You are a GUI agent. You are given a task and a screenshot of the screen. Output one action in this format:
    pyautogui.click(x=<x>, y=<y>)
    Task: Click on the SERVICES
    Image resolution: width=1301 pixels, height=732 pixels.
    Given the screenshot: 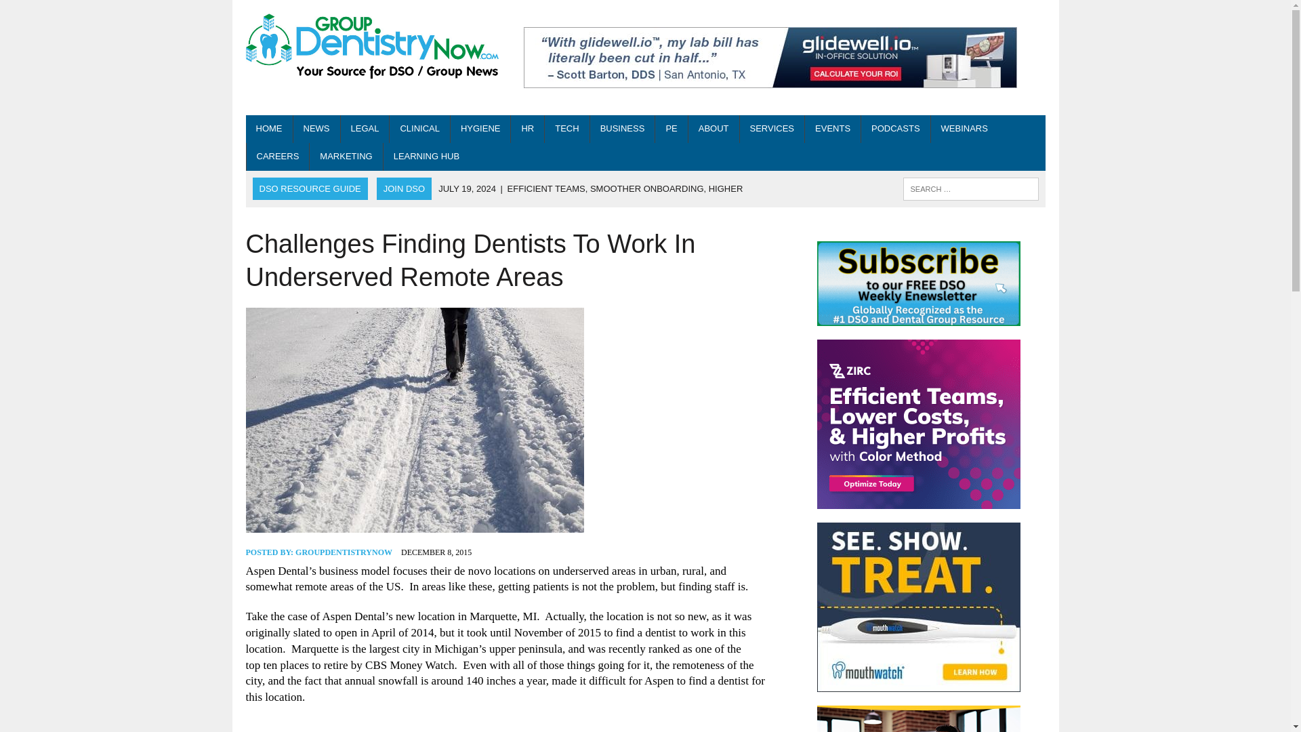 What is the action you would take?
    pyautogui.click(x=772, y=129)
    